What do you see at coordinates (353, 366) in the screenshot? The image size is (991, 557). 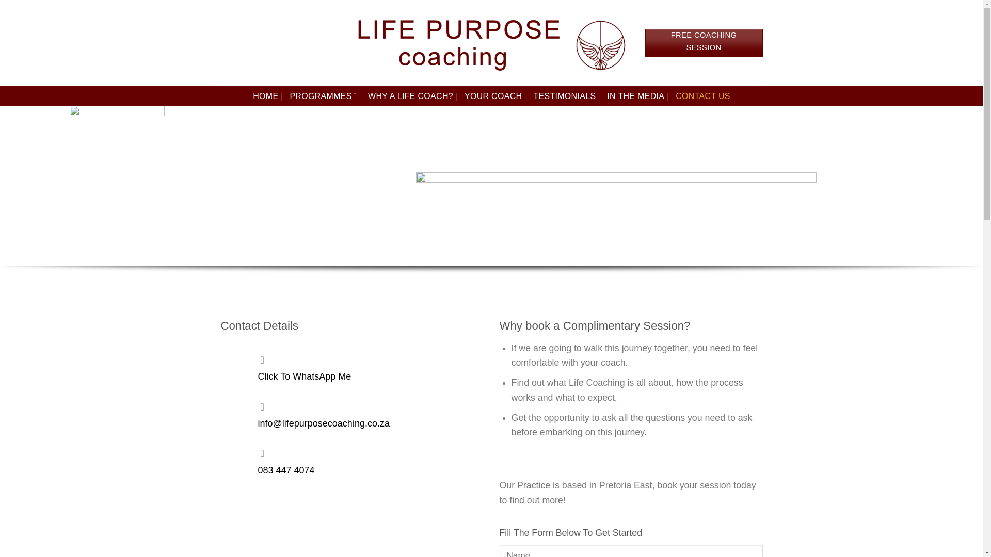 I see `Click To WhatsApp Me` at bounding box center [353, 366].